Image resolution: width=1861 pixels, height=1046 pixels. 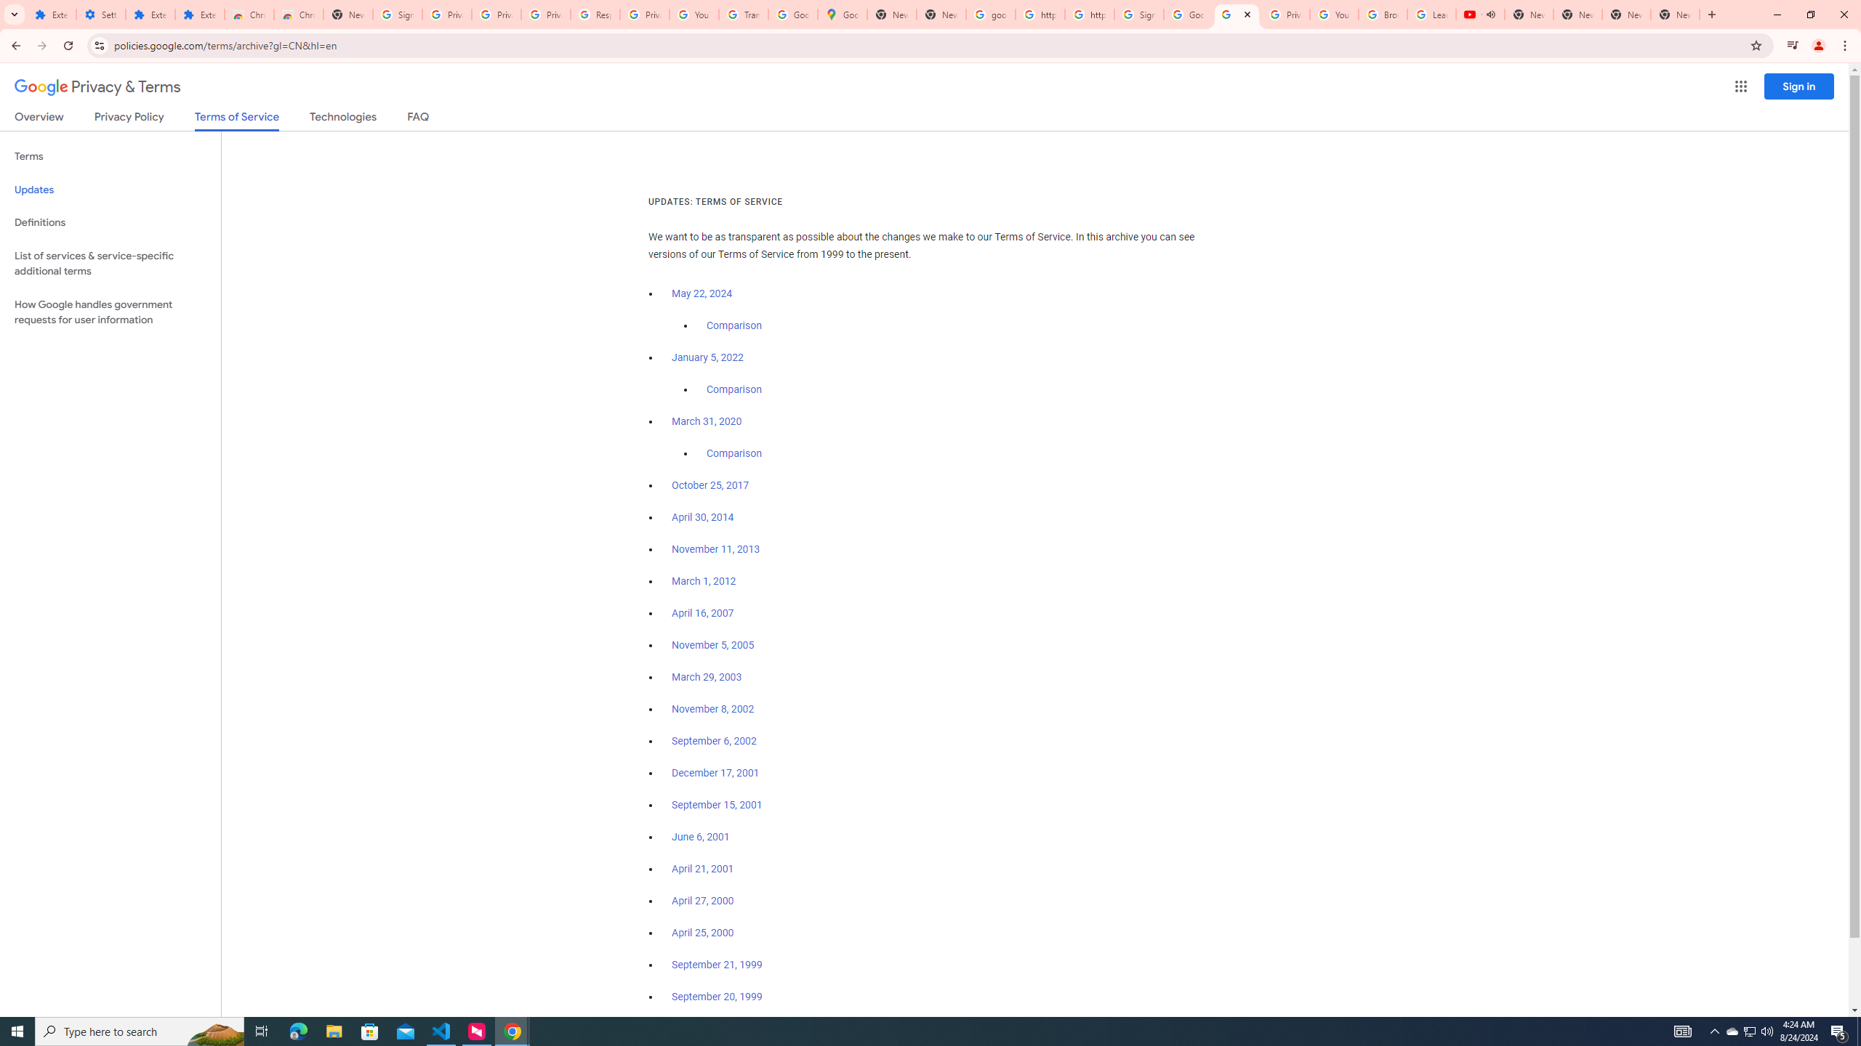 I want to click on List of services & service-specific additional terms, so click(x=110, y=263).